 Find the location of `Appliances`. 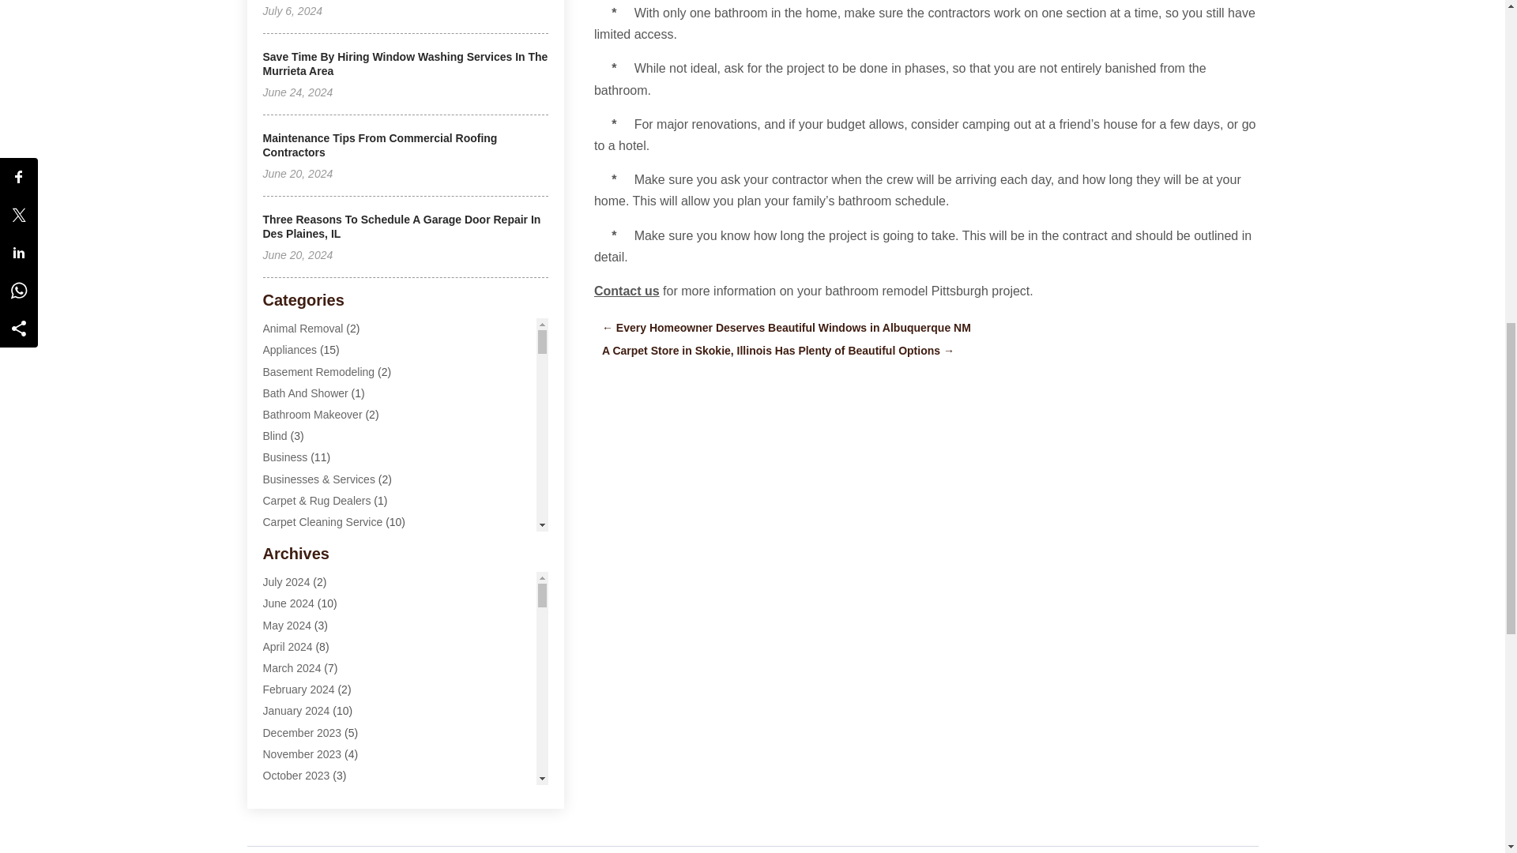

Appliances is located at coordinates (289, 350).